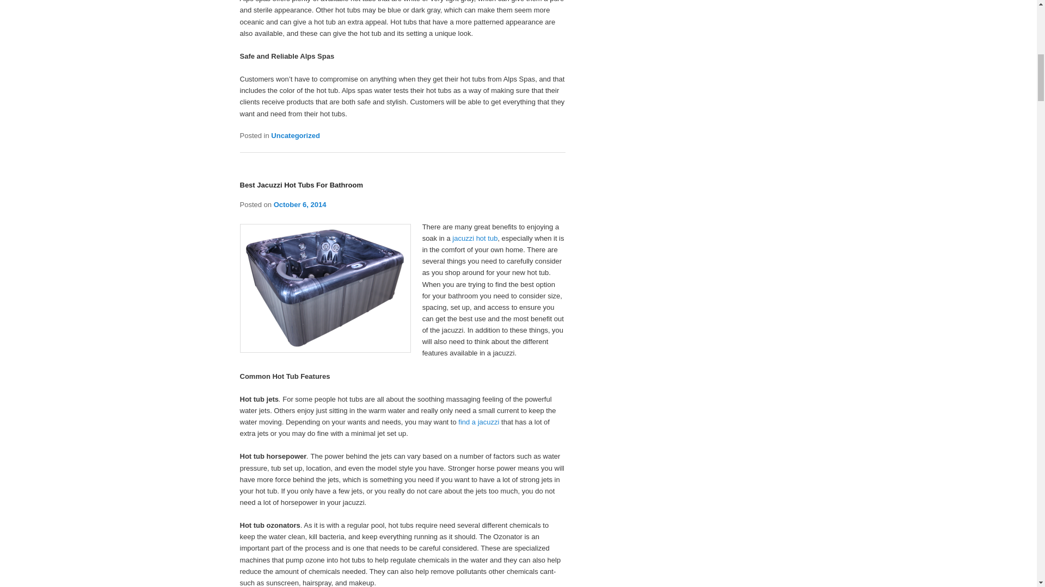 The image size is (1045, 587). I want to click on October 6, 2014, so click(300, 204).